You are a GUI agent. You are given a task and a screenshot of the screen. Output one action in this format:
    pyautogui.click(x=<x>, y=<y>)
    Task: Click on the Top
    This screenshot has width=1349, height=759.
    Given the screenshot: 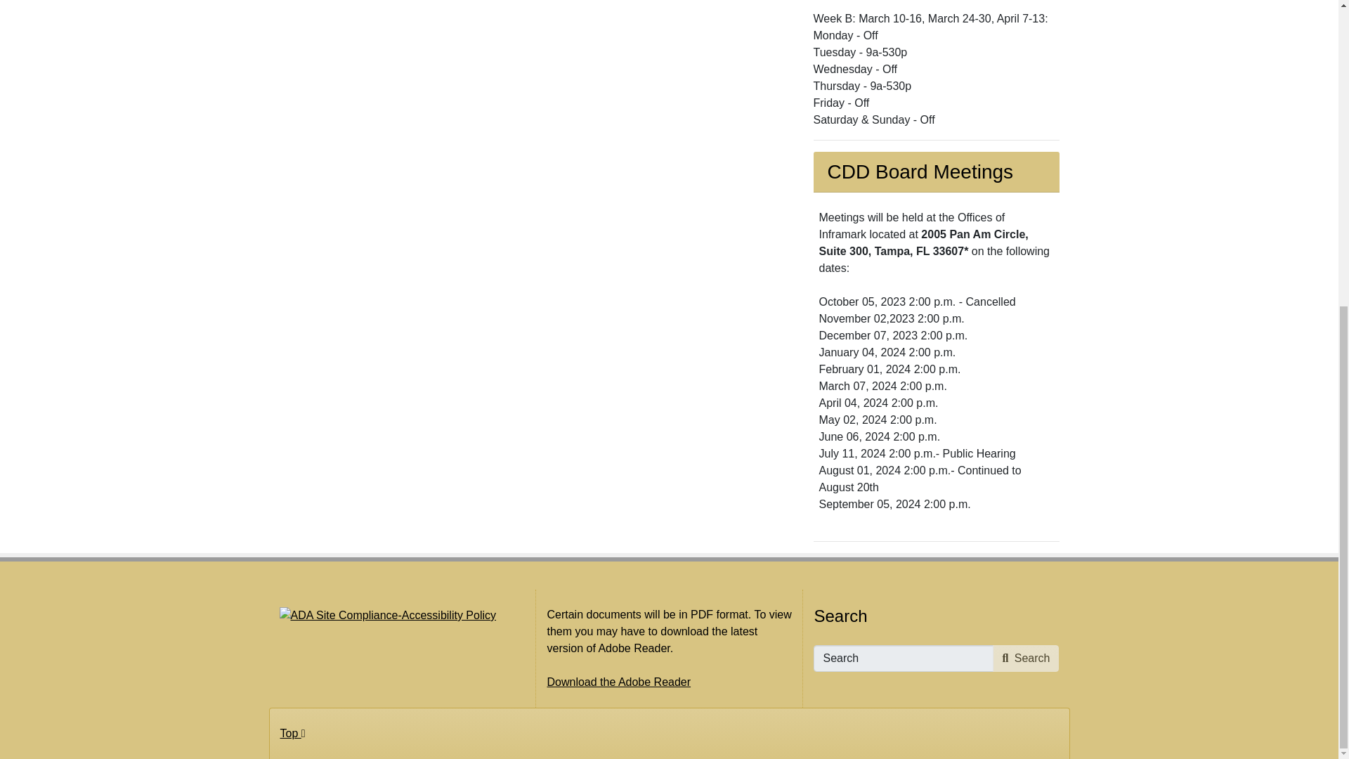 What is the action you would take?
    pyautogui.click(x=293, y=734)
    